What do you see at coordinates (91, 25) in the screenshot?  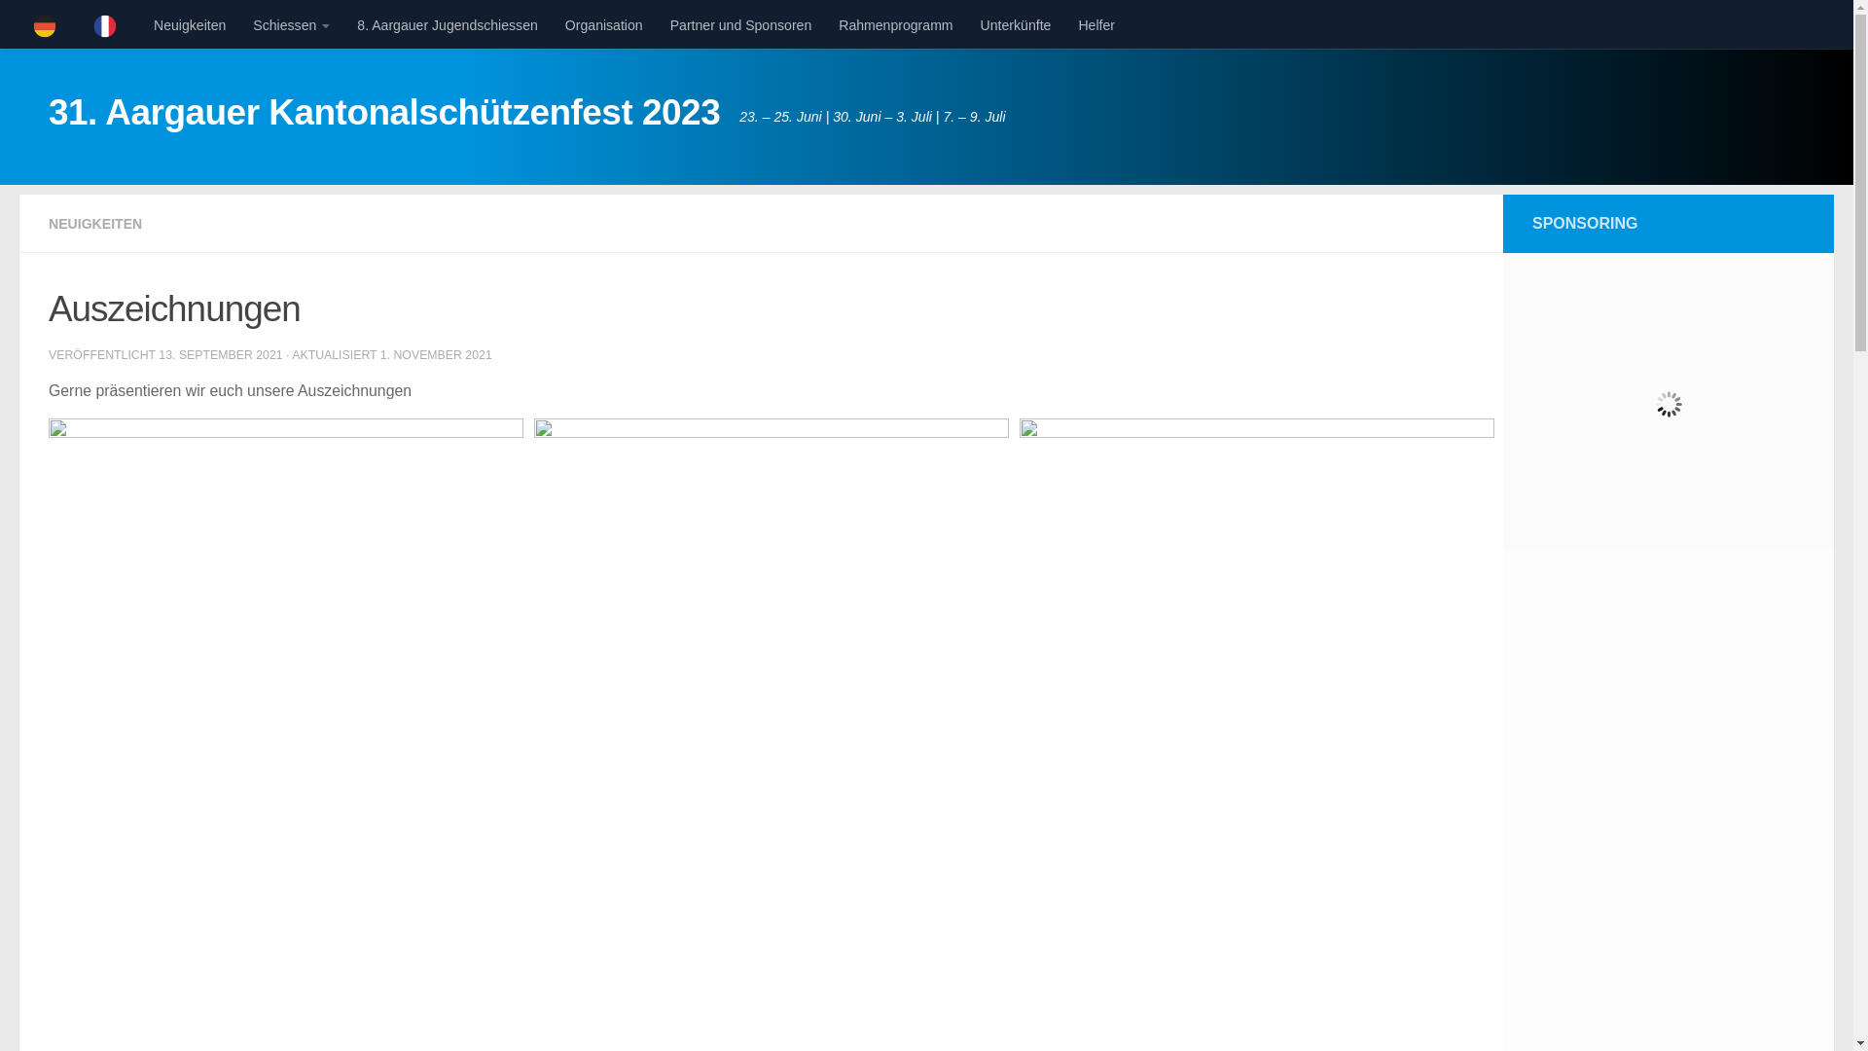 I see `Zum Inhalt springen` at bounding box center [91, 25].